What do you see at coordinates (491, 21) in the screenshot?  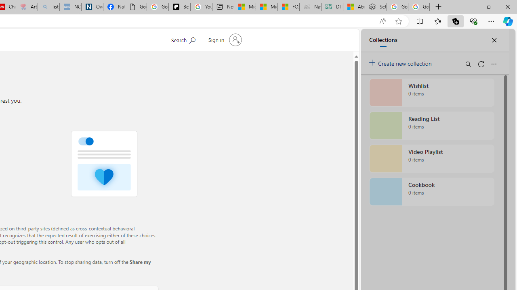 I see `Settings and more (Alt+F)` at bounding box center [491, 21].